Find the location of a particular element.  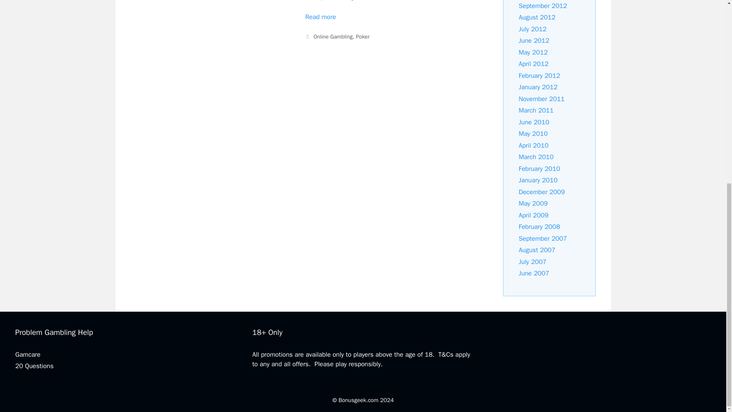

May 2012 is located at coordinates (533, 52).